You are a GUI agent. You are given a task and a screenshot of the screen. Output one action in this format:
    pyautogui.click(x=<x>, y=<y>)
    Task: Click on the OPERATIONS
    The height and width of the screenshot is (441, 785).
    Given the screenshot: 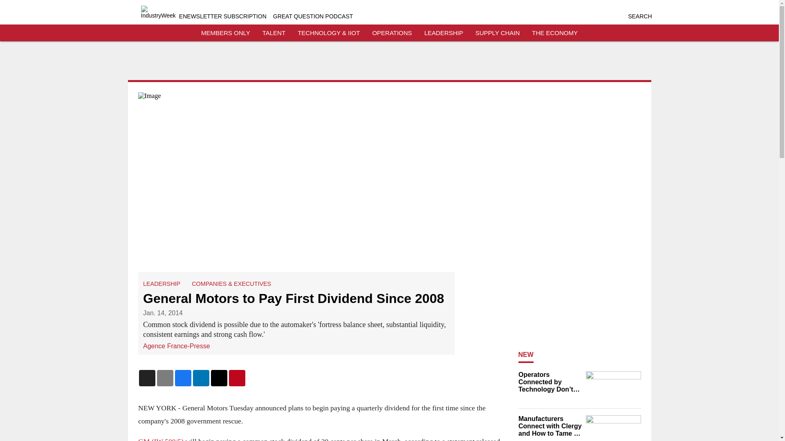 What is the action you would take?
    pyautogui.click(x=392, y=33)
    